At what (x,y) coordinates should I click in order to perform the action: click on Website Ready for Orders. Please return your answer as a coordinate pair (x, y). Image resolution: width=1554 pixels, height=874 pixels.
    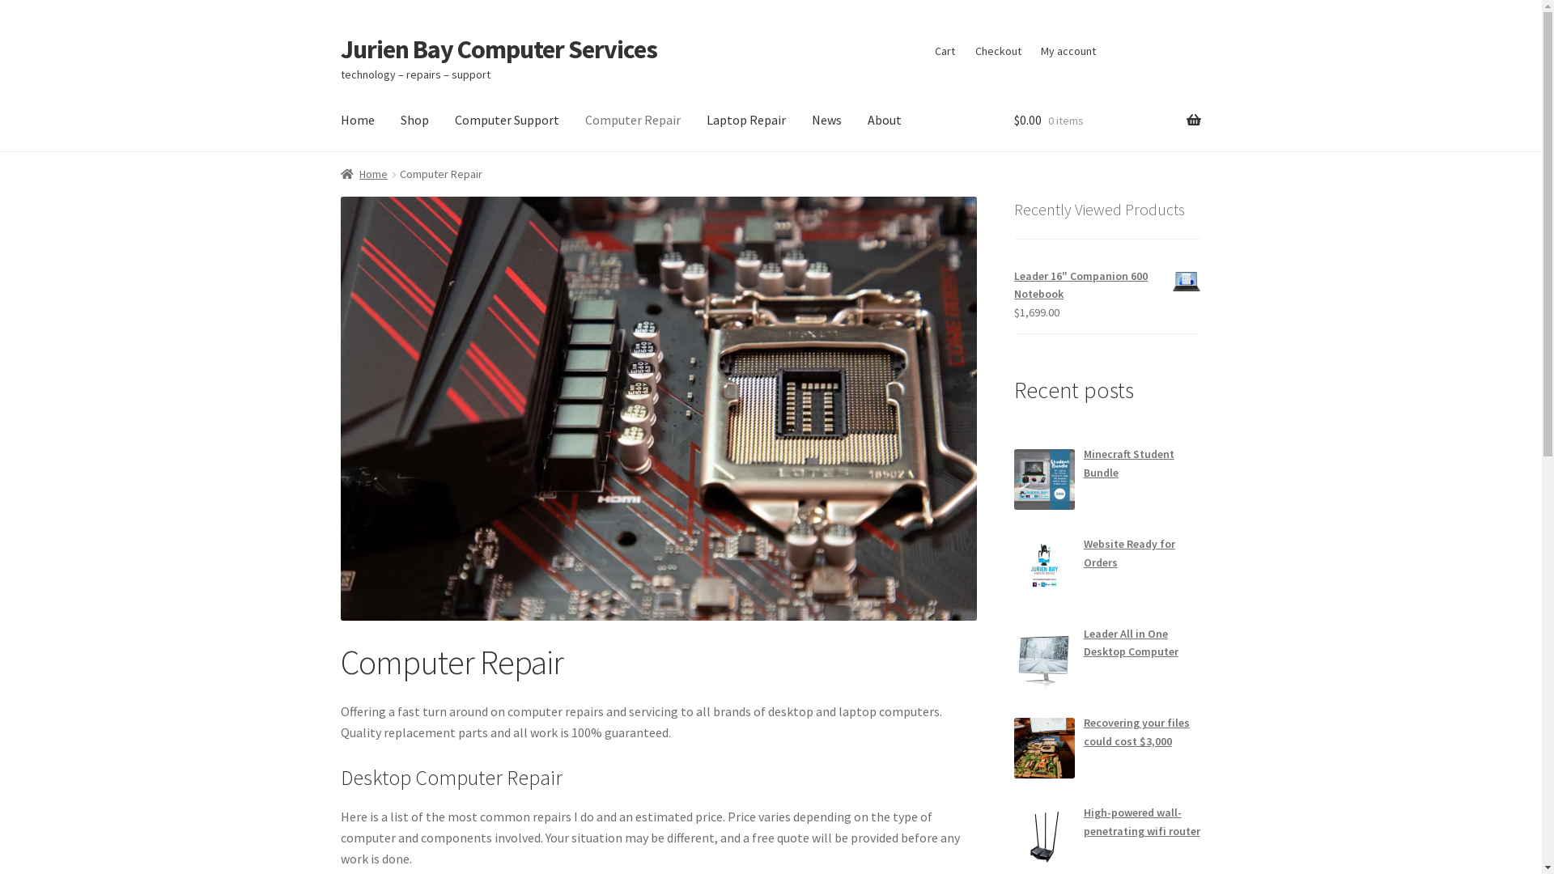
    Looking at the image, I should click on (1130, 554).